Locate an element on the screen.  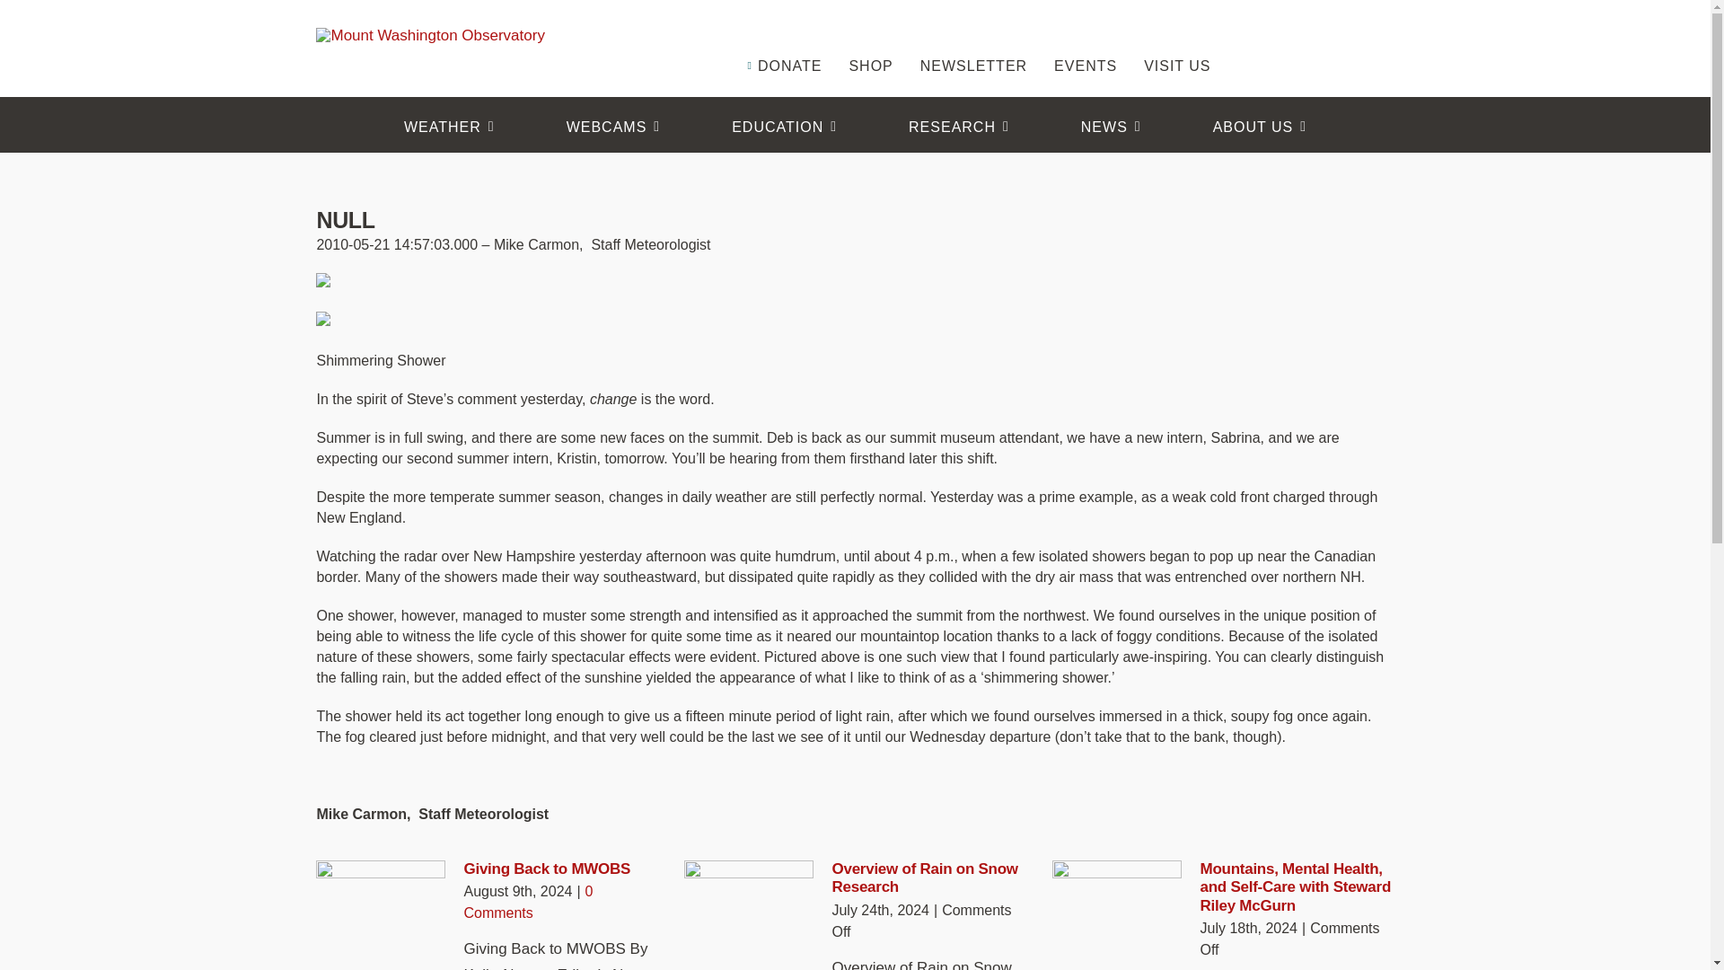
WEBCAMS is located at coordinates (613, 128).